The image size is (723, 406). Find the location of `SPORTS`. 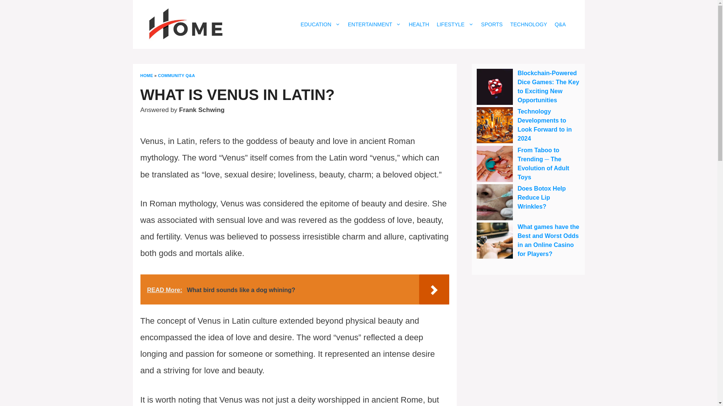

SPORTS is located at coordinates (492, 24).